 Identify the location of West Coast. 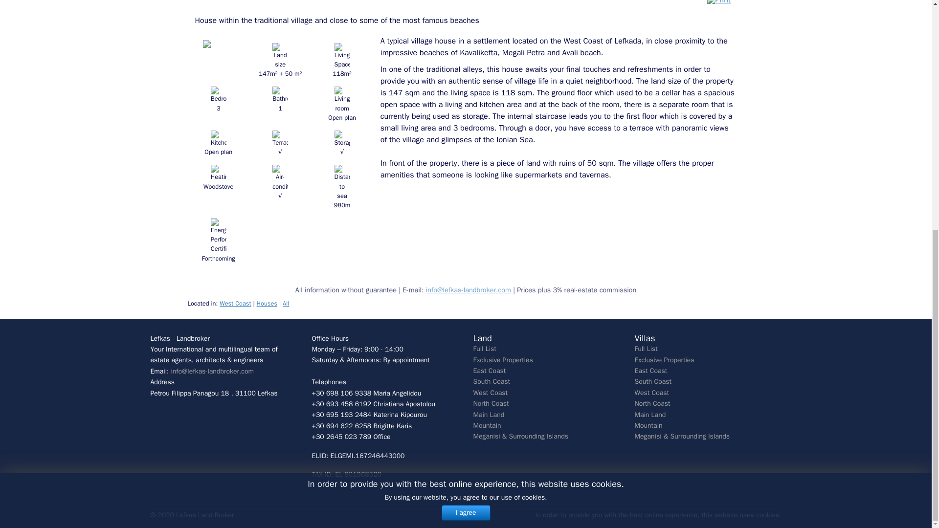
(235, 303).